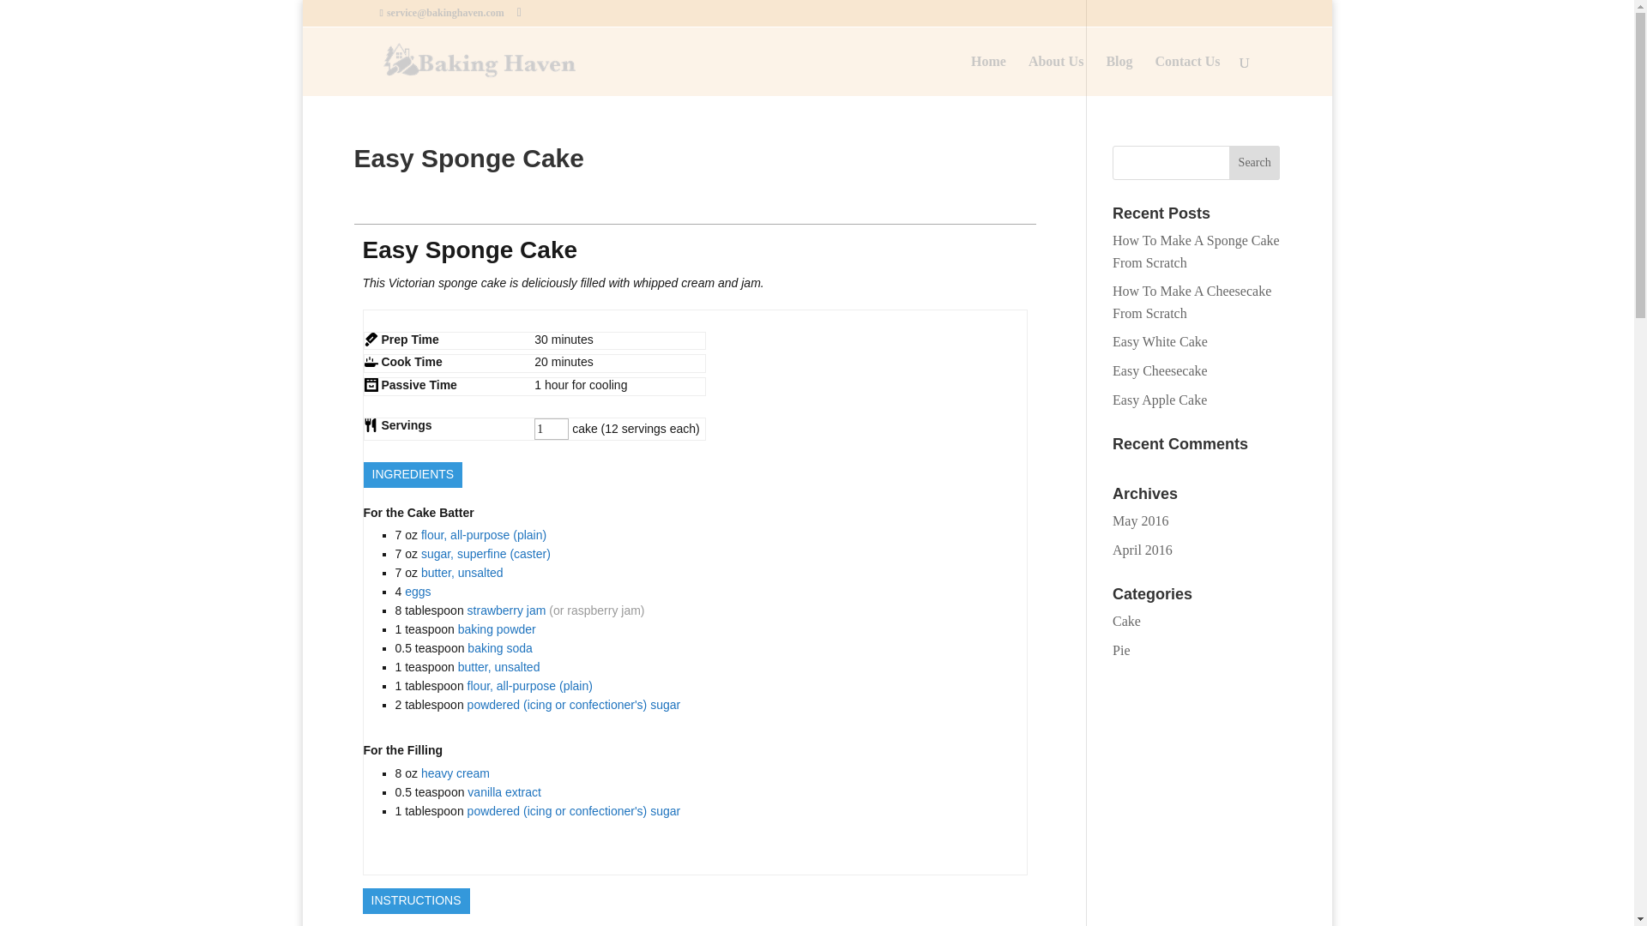  Describe the element at coordinates (1187, 75) in the screenshot. I see `Contact Us` at that location.